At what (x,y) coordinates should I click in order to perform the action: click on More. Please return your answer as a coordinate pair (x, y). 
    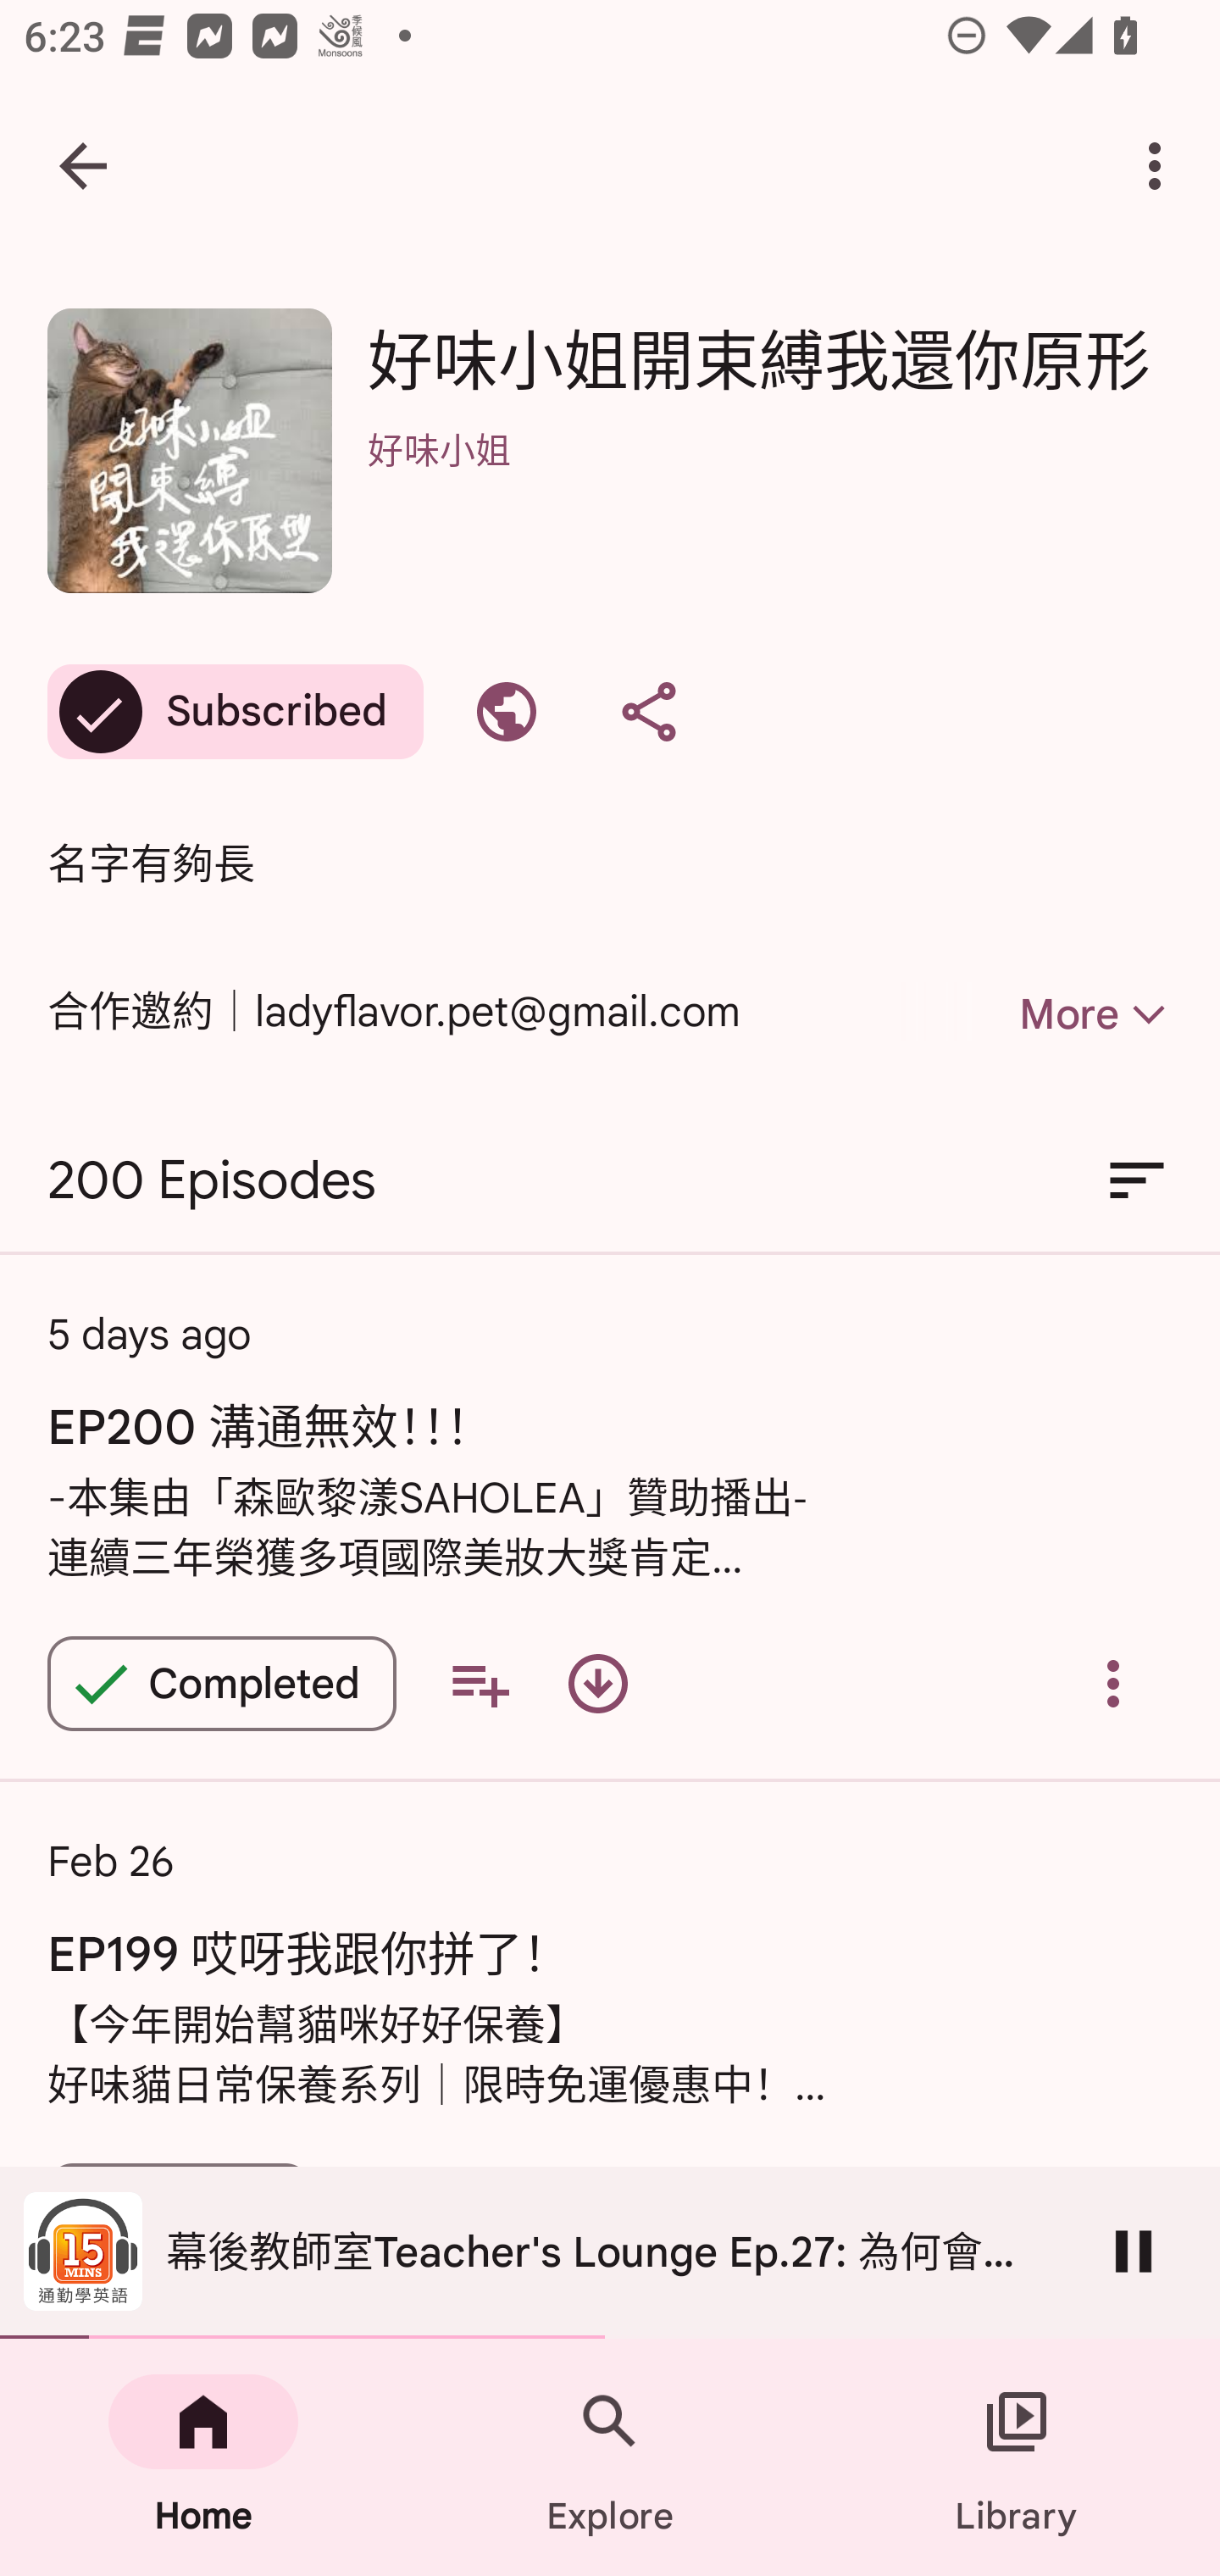
    Looking at the image, I should click on (1035, 1013).